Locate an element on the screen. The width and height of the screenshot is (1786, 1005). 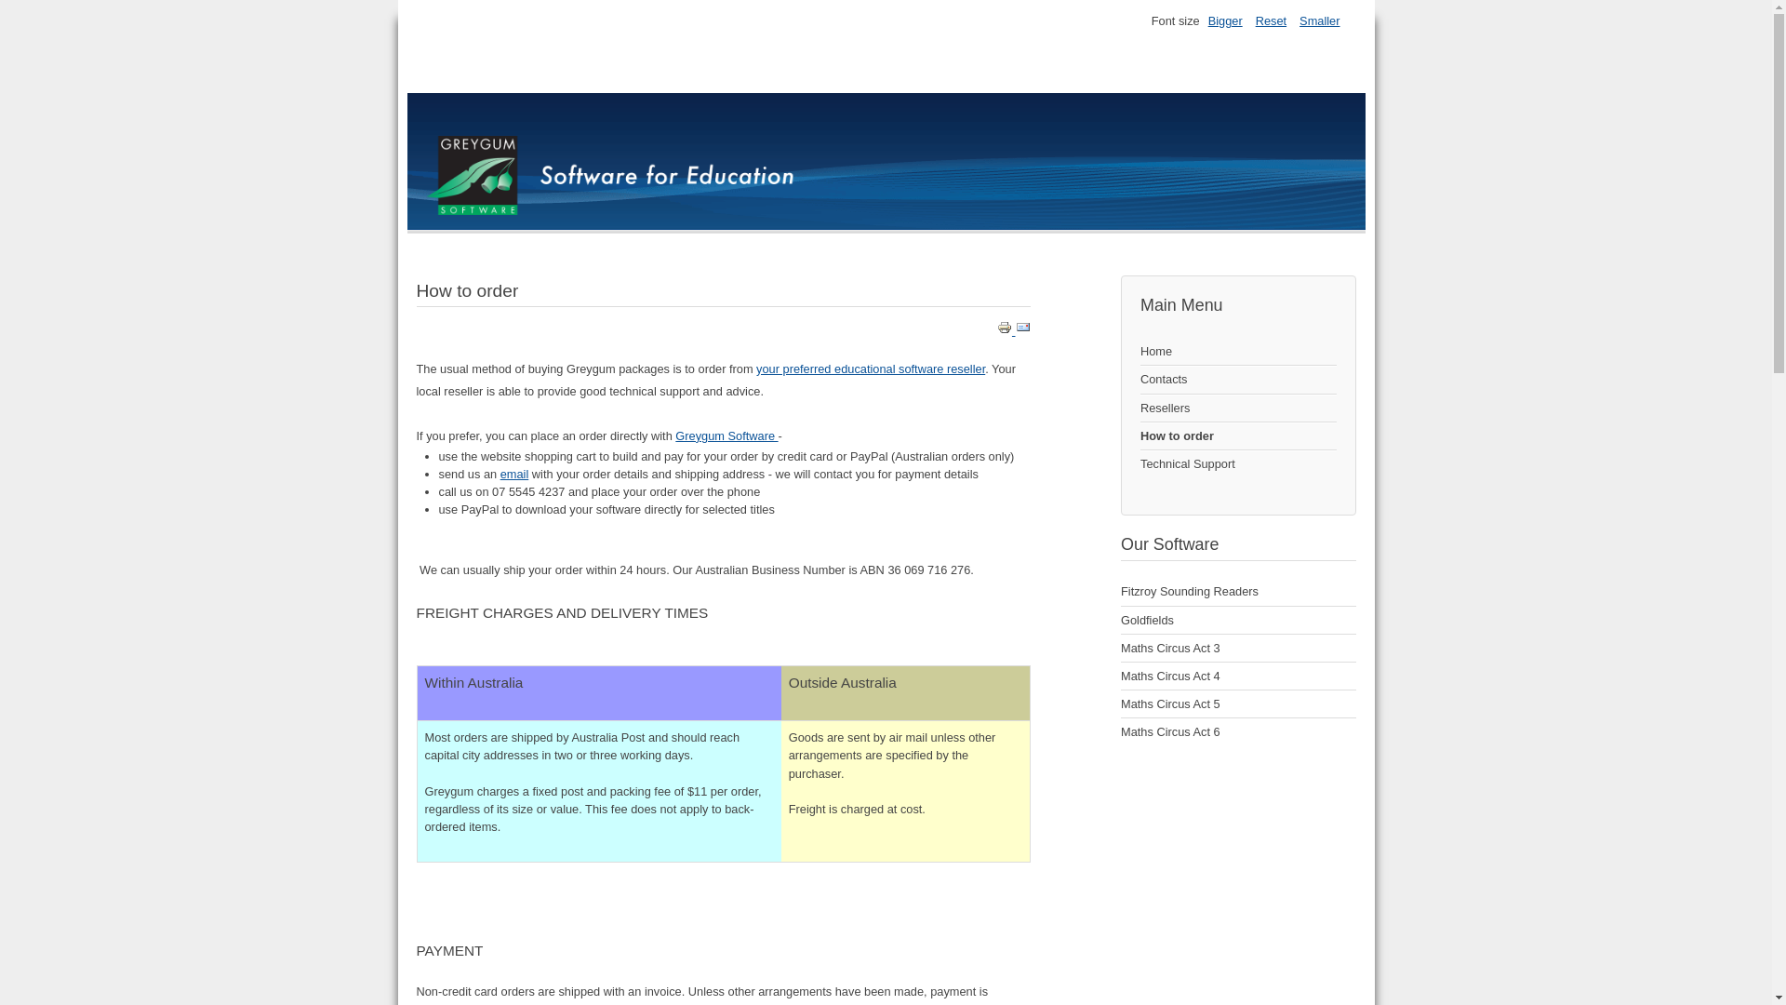
Contacts is located at coordinates (1239, 380).